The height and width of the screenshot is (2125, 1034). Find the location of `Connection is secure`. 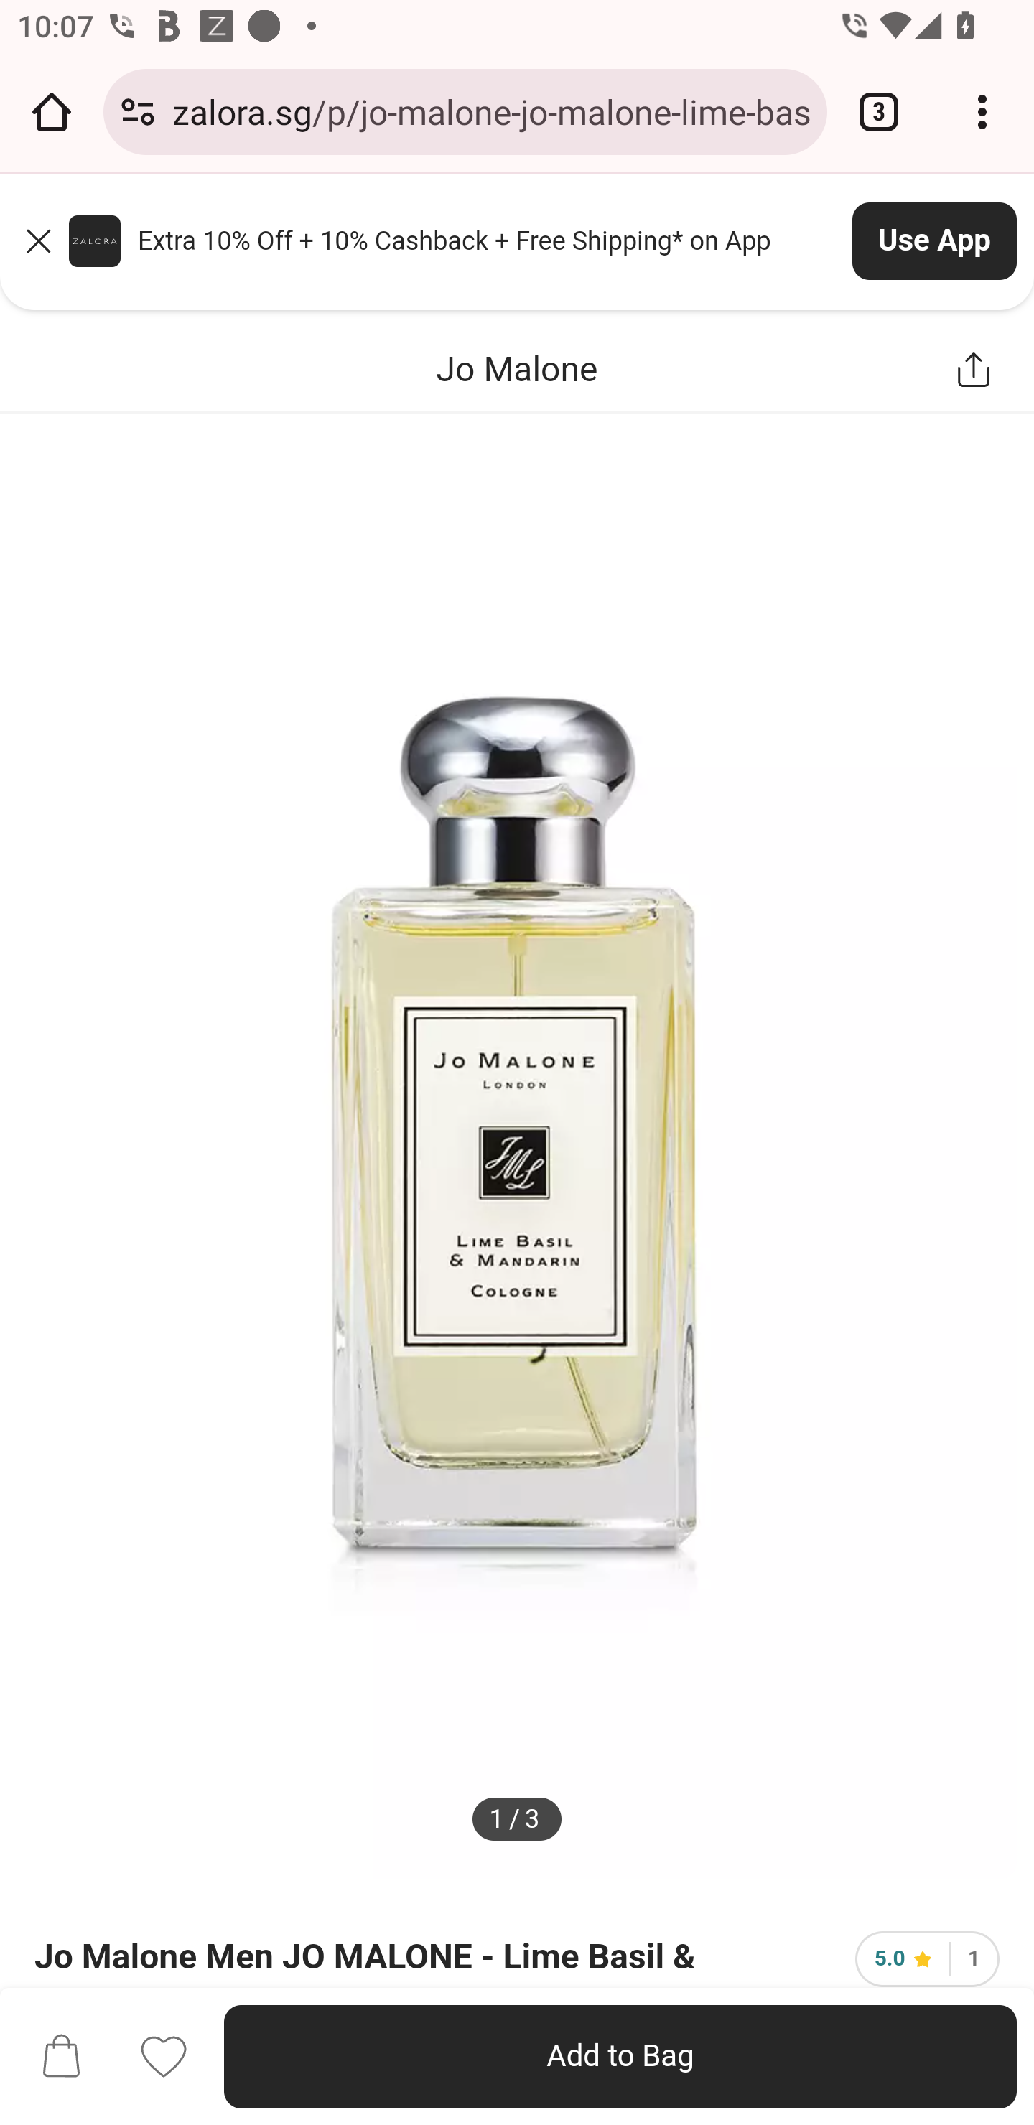

Connection is secure is located at coordinates (138, 111).